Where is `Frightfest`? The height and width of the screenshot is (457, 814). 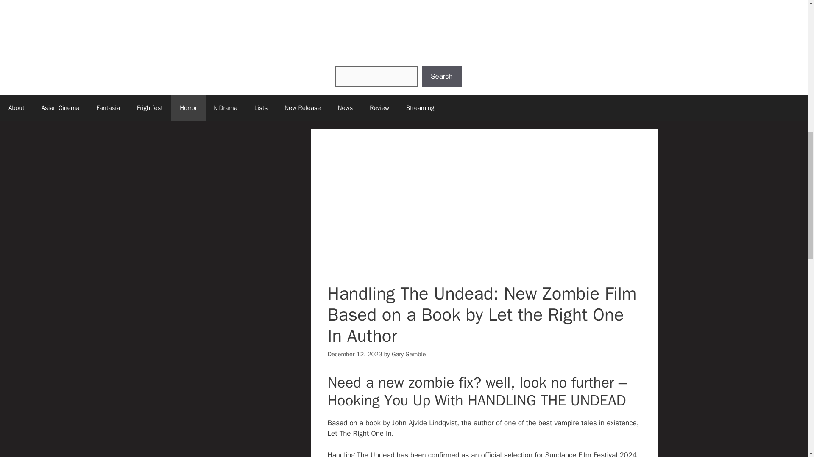
Frightfest is located at coordinates (150, 107).